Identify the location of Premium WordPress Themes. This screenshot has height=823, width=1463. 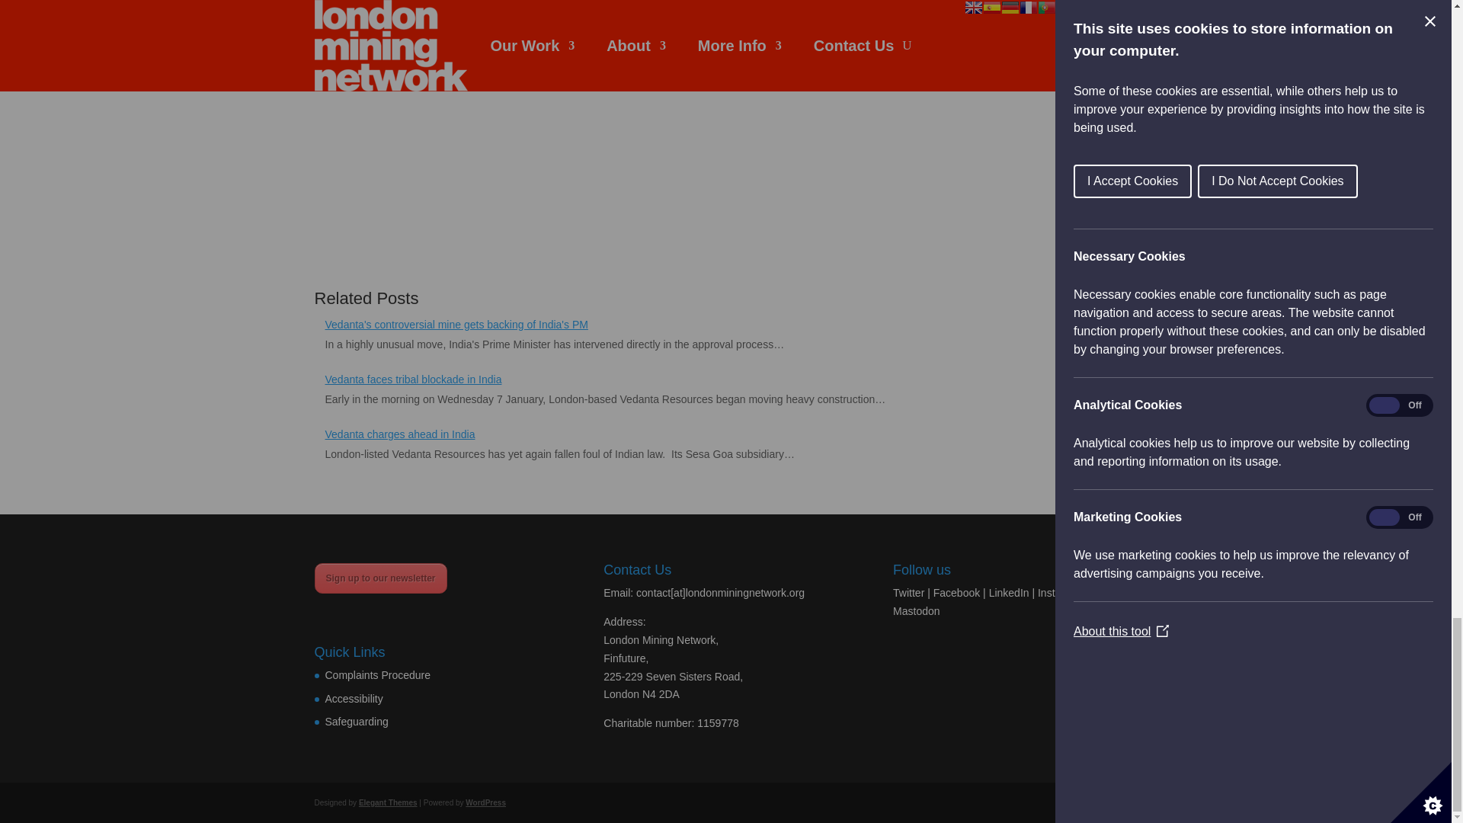
(387, 802).